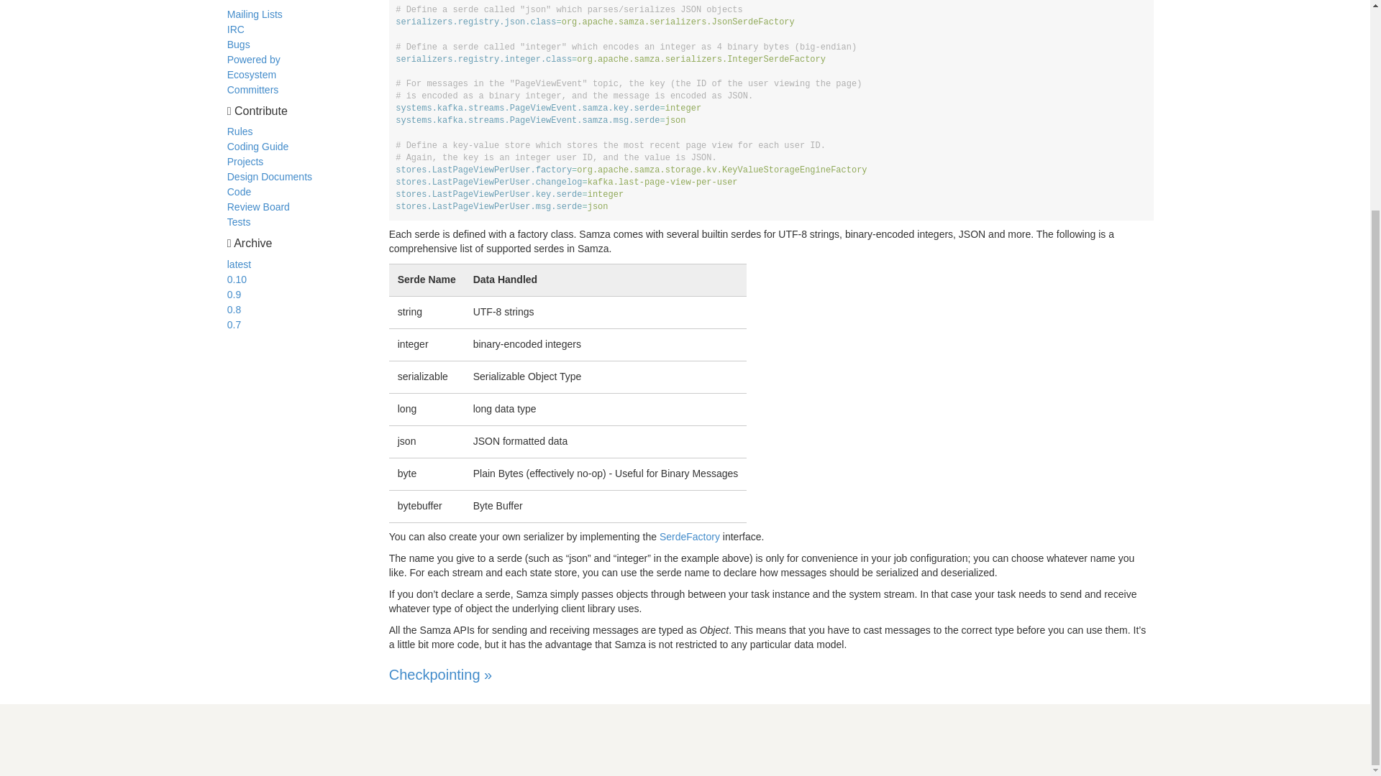 The height and width of the screenshot is (776, 1381). I want to click on Tests, so click(239, 222).